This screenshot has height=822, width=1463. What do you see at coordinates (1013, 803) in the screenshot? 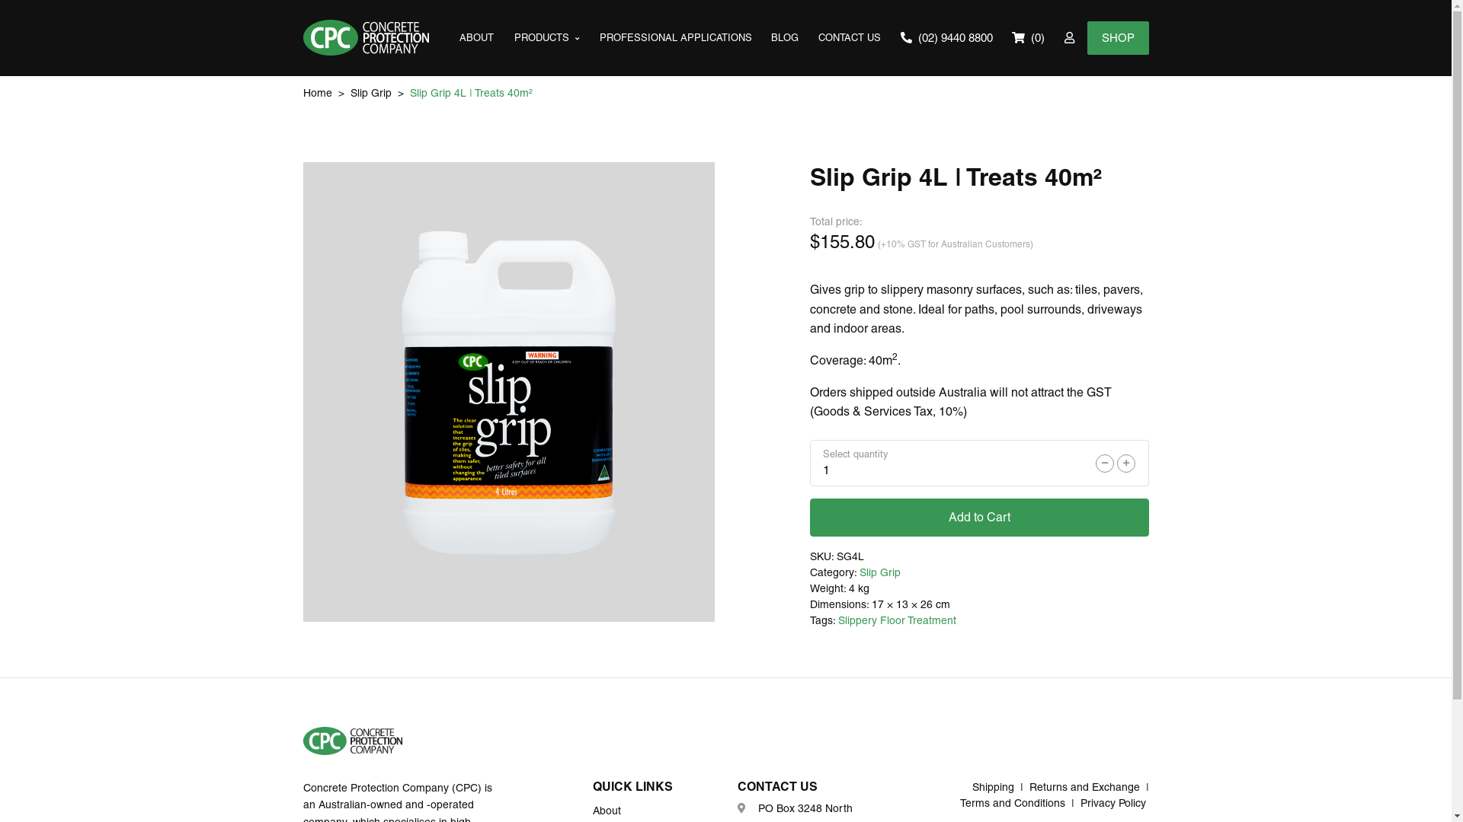
I see `Terms and Conditions` at bounding box center [1013, 803].